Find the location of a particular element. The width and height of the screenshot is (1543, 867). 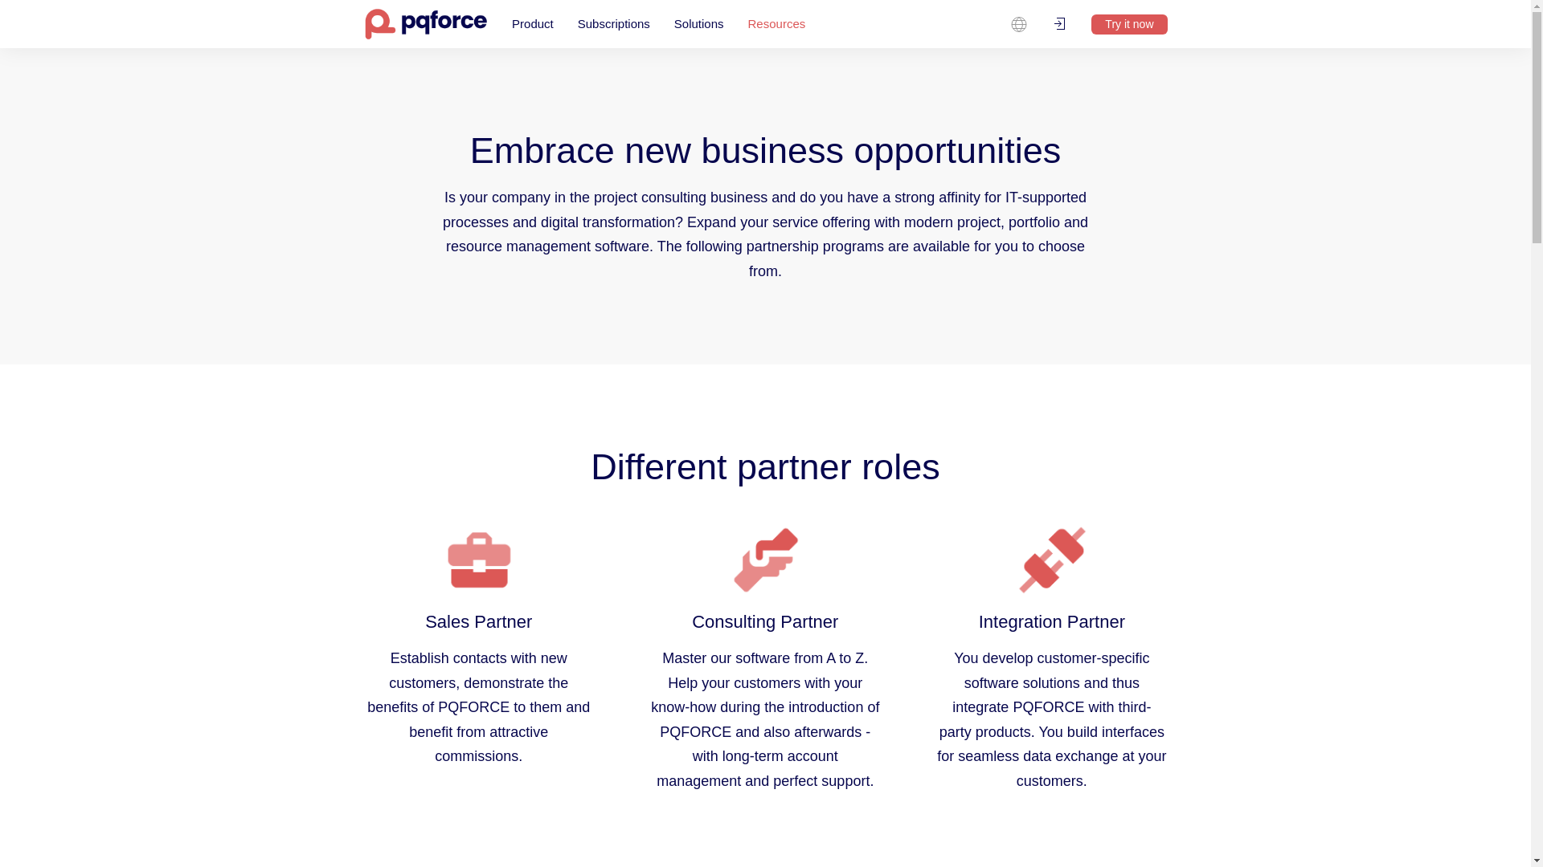

Try it now is located at coordinates (1128, 24).